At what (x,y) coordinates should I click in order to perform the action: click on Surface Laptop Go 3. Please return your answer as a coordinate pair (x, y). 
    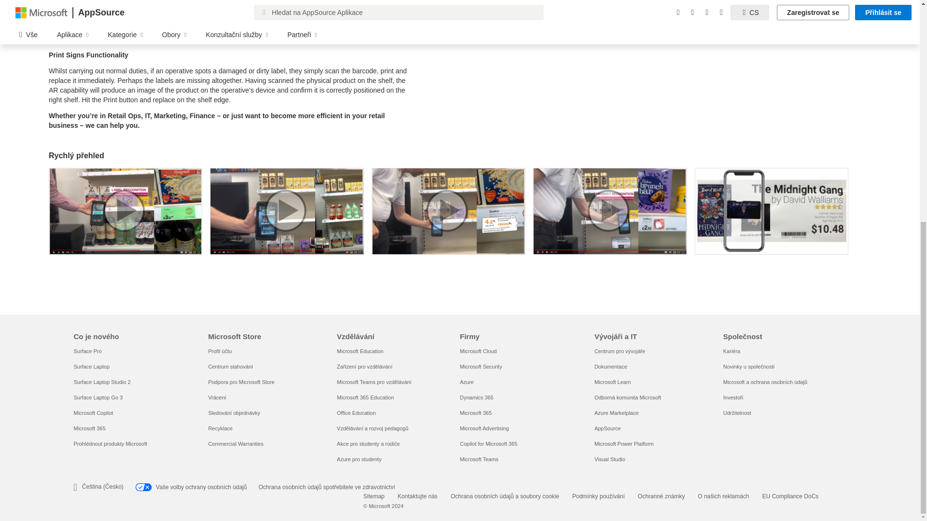
    Looking at the image, I should click on (98, 398).